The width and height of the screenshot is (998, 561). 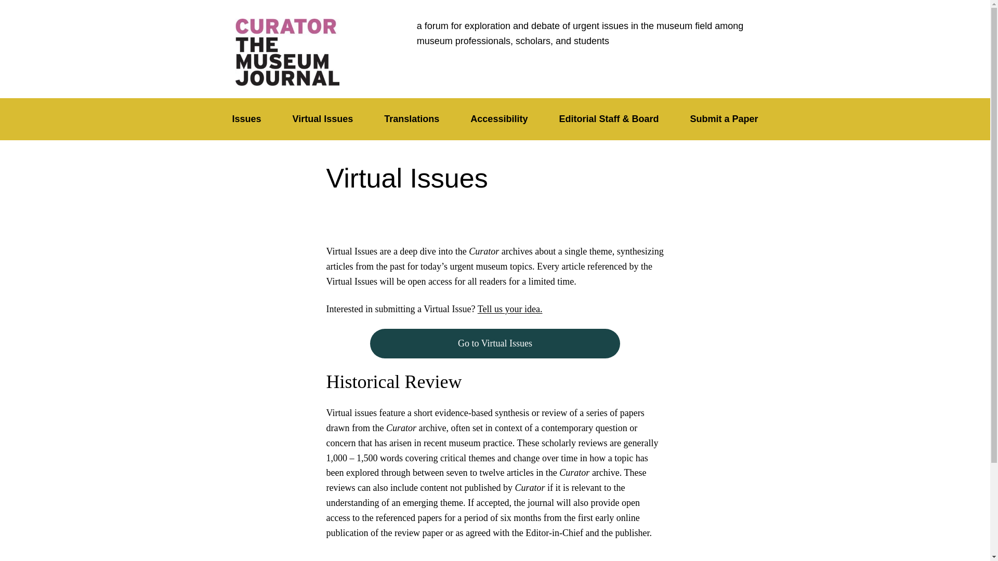 I want to click on Virtual Issues, so click(x=323, y=119).